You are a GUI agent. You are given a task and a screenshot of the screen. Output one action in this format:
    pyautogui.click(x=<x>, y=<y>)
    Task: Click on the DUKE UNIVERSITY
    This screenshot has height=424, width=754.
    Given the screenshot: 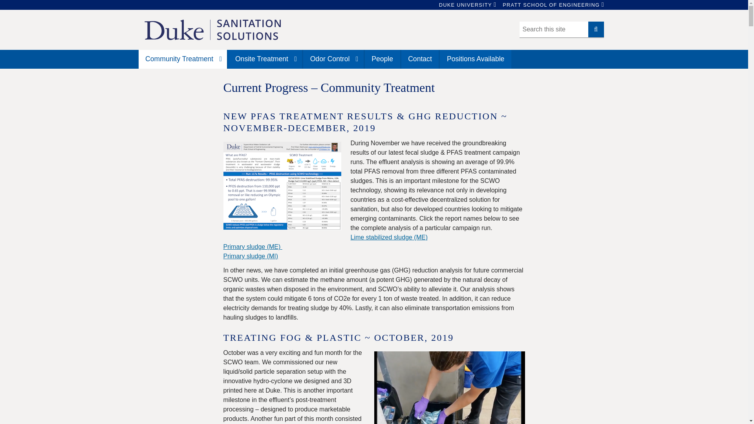 What is the action you would take?
    pyautogui.click(x=465, y=5)
    